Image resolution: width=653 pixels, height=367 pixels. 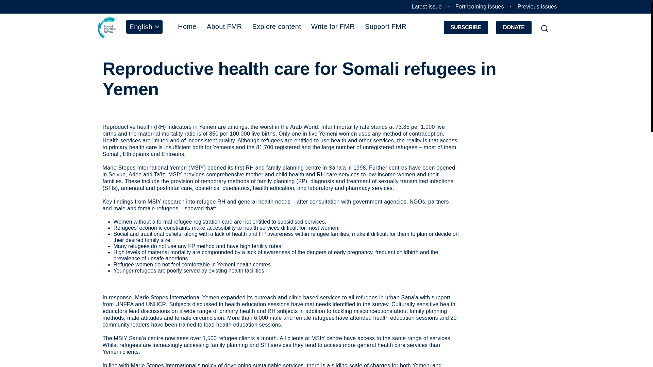 I want to click on Home, so click(x=187, y=26).